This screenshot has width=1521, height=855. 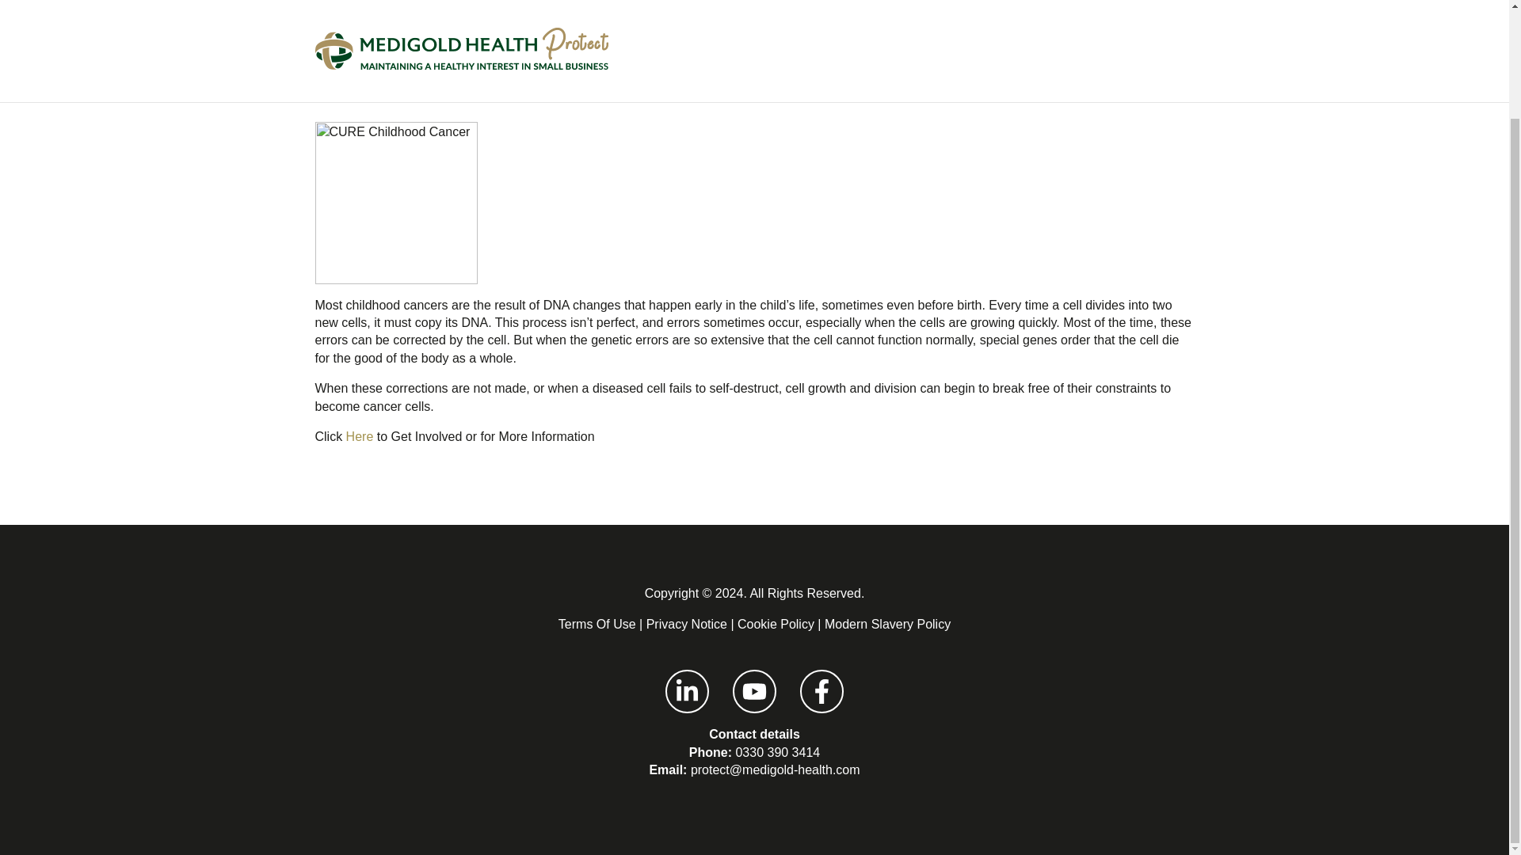 I want to click on 0330 390 3414, so click(x=776, y=752).